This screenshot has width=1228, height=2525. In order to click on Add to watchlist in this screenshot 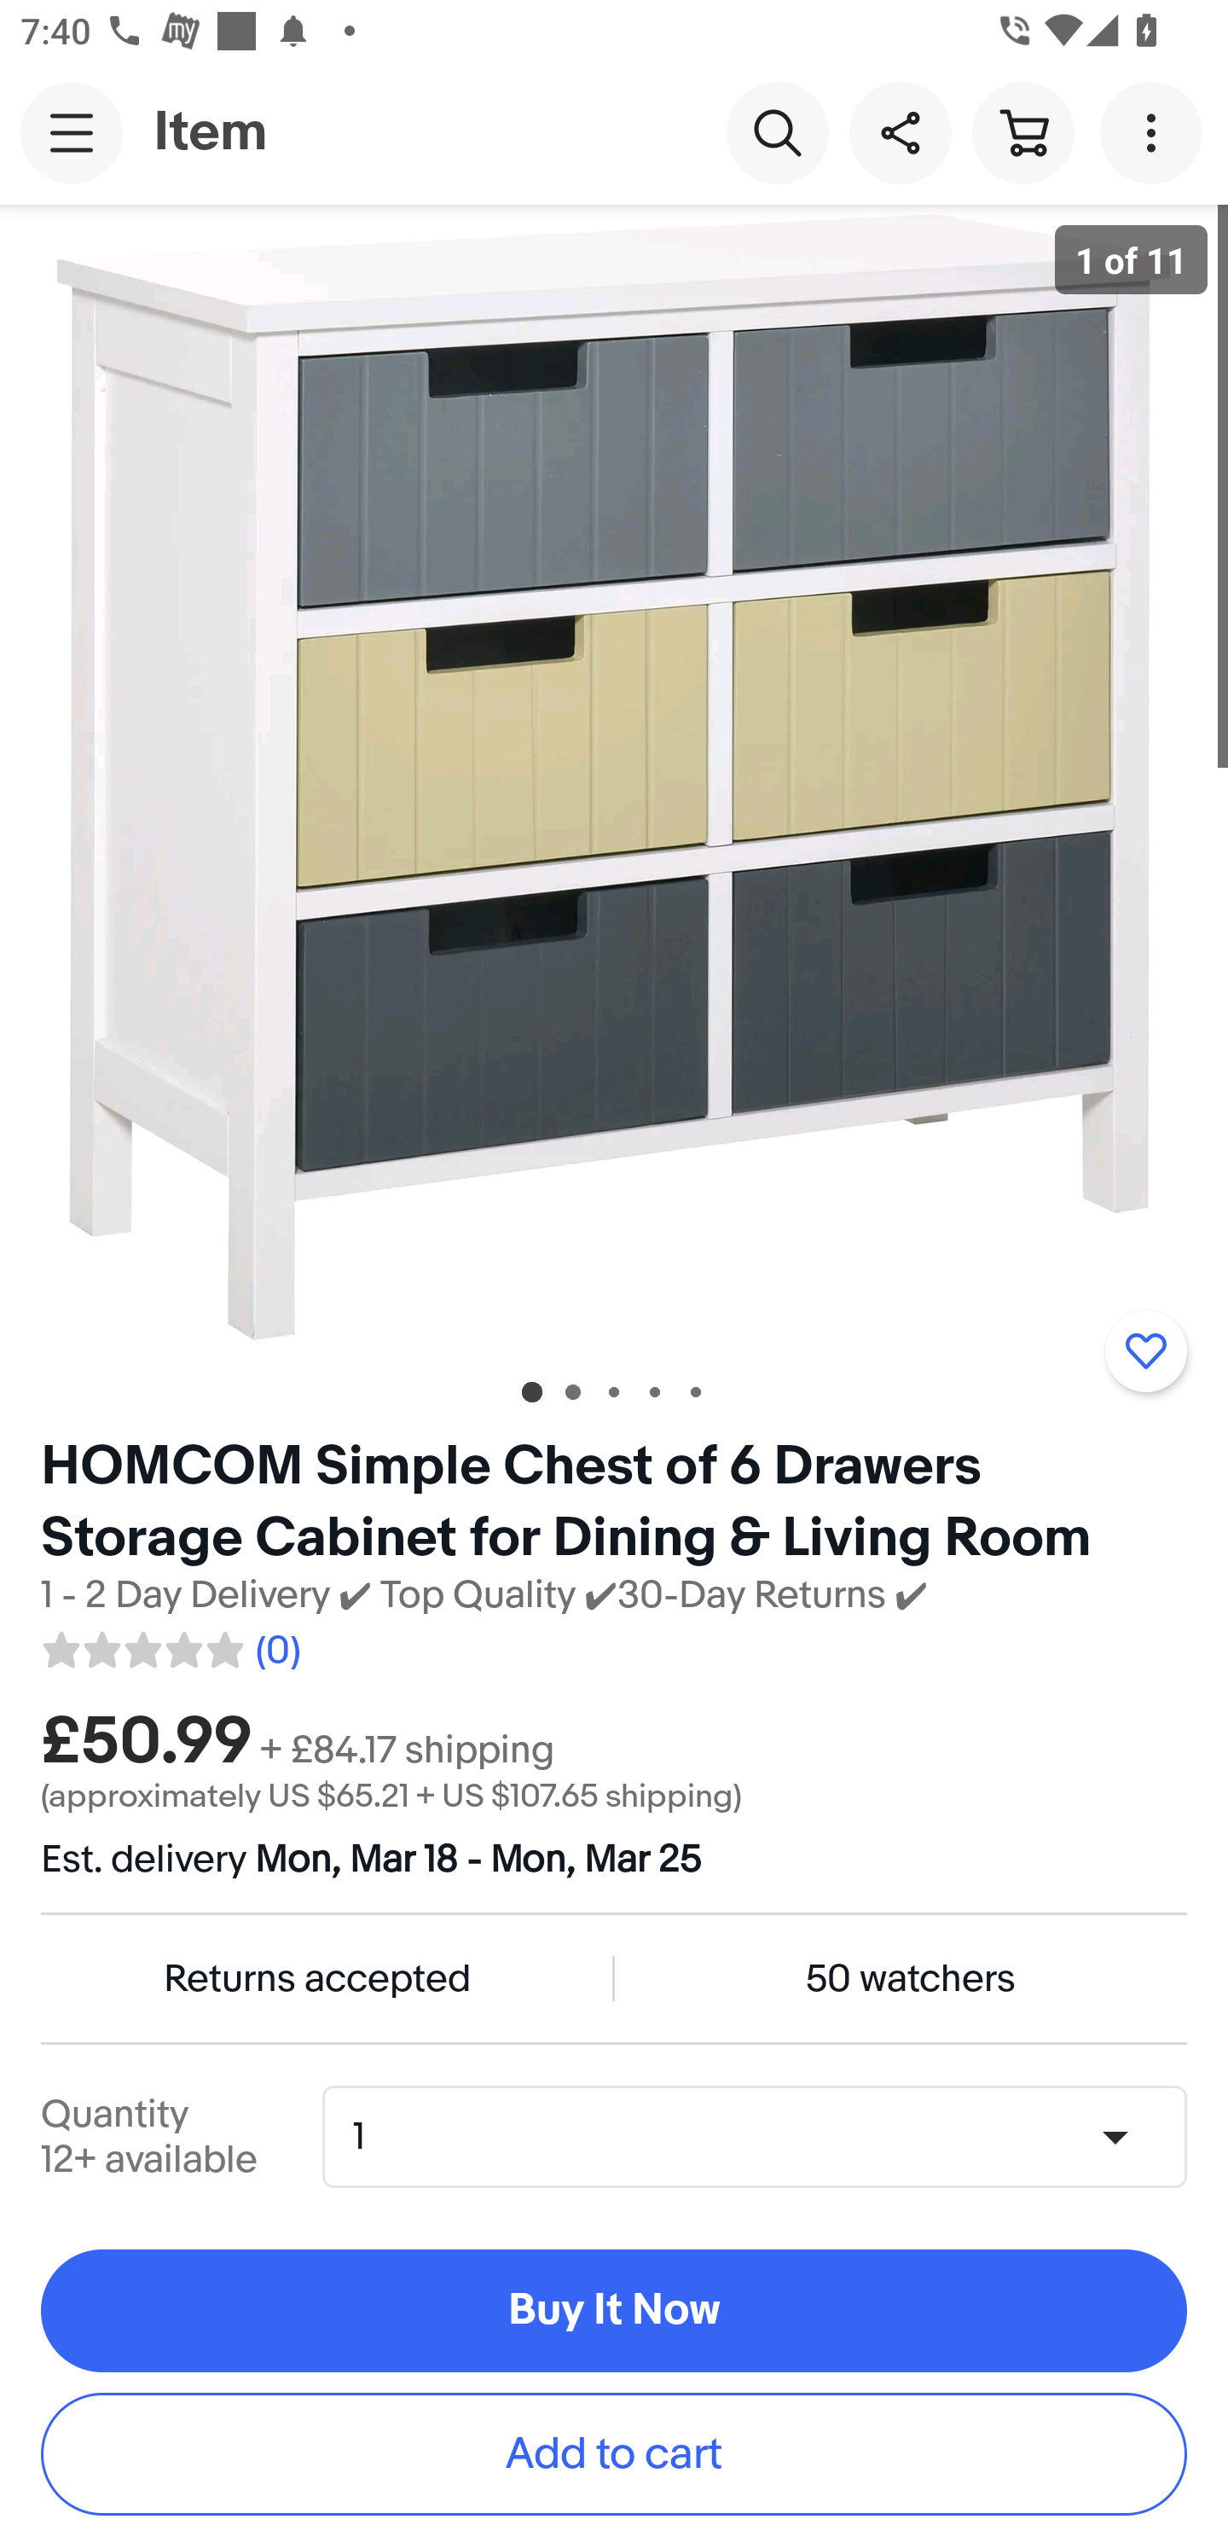, I will do `click(1145, 1350)`.